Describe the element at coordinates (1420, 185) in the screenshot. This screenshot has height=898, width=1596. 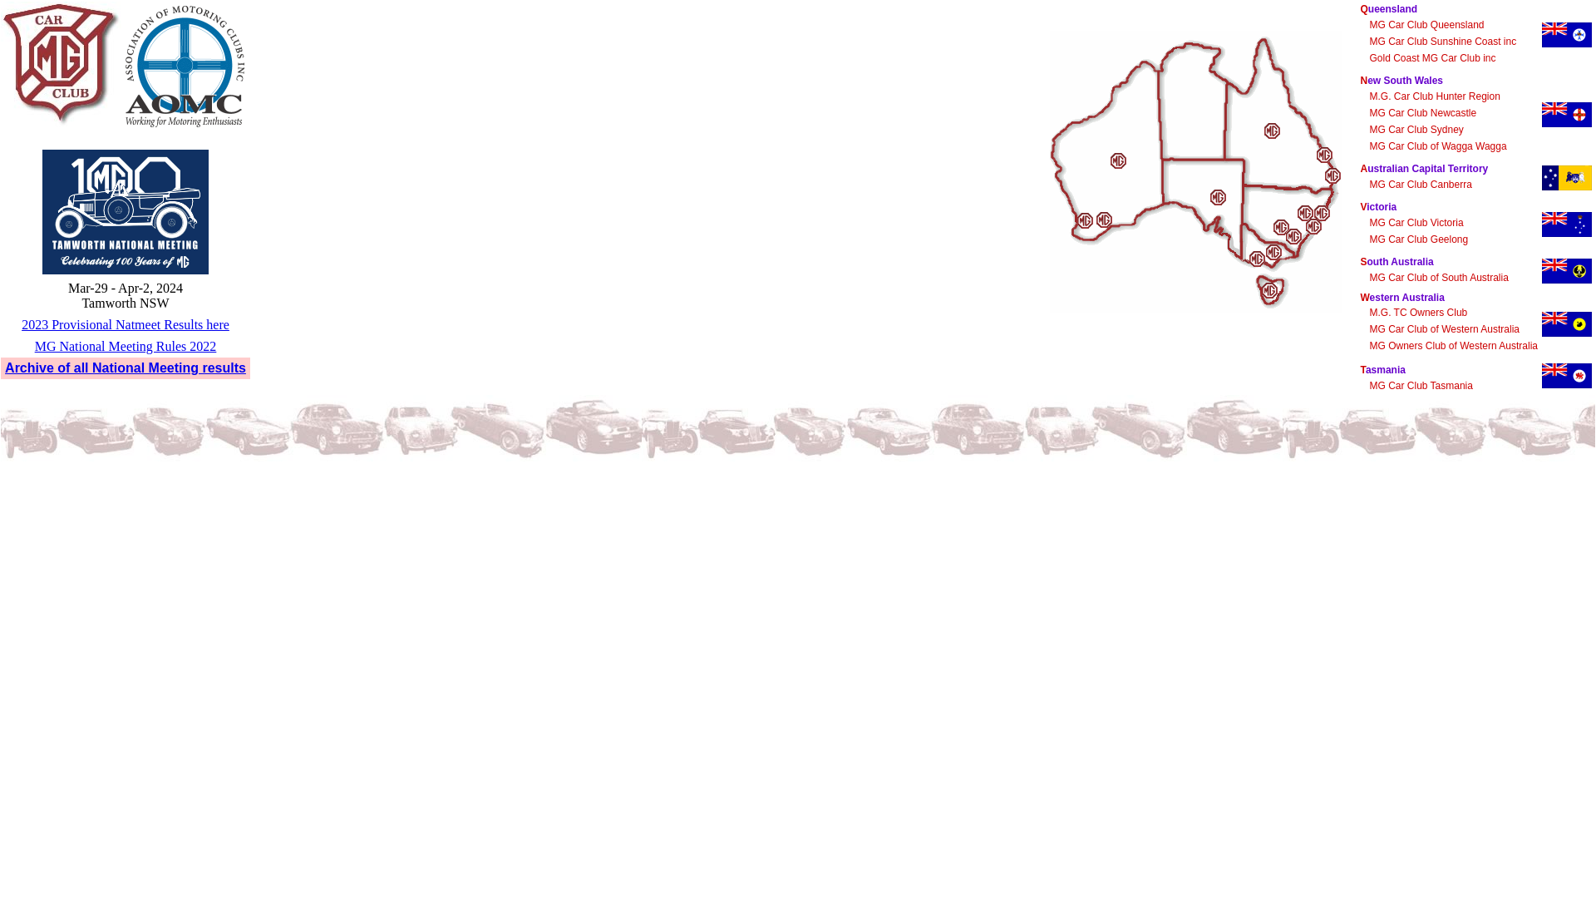
I see `MG Car Club Canberra` at that location.